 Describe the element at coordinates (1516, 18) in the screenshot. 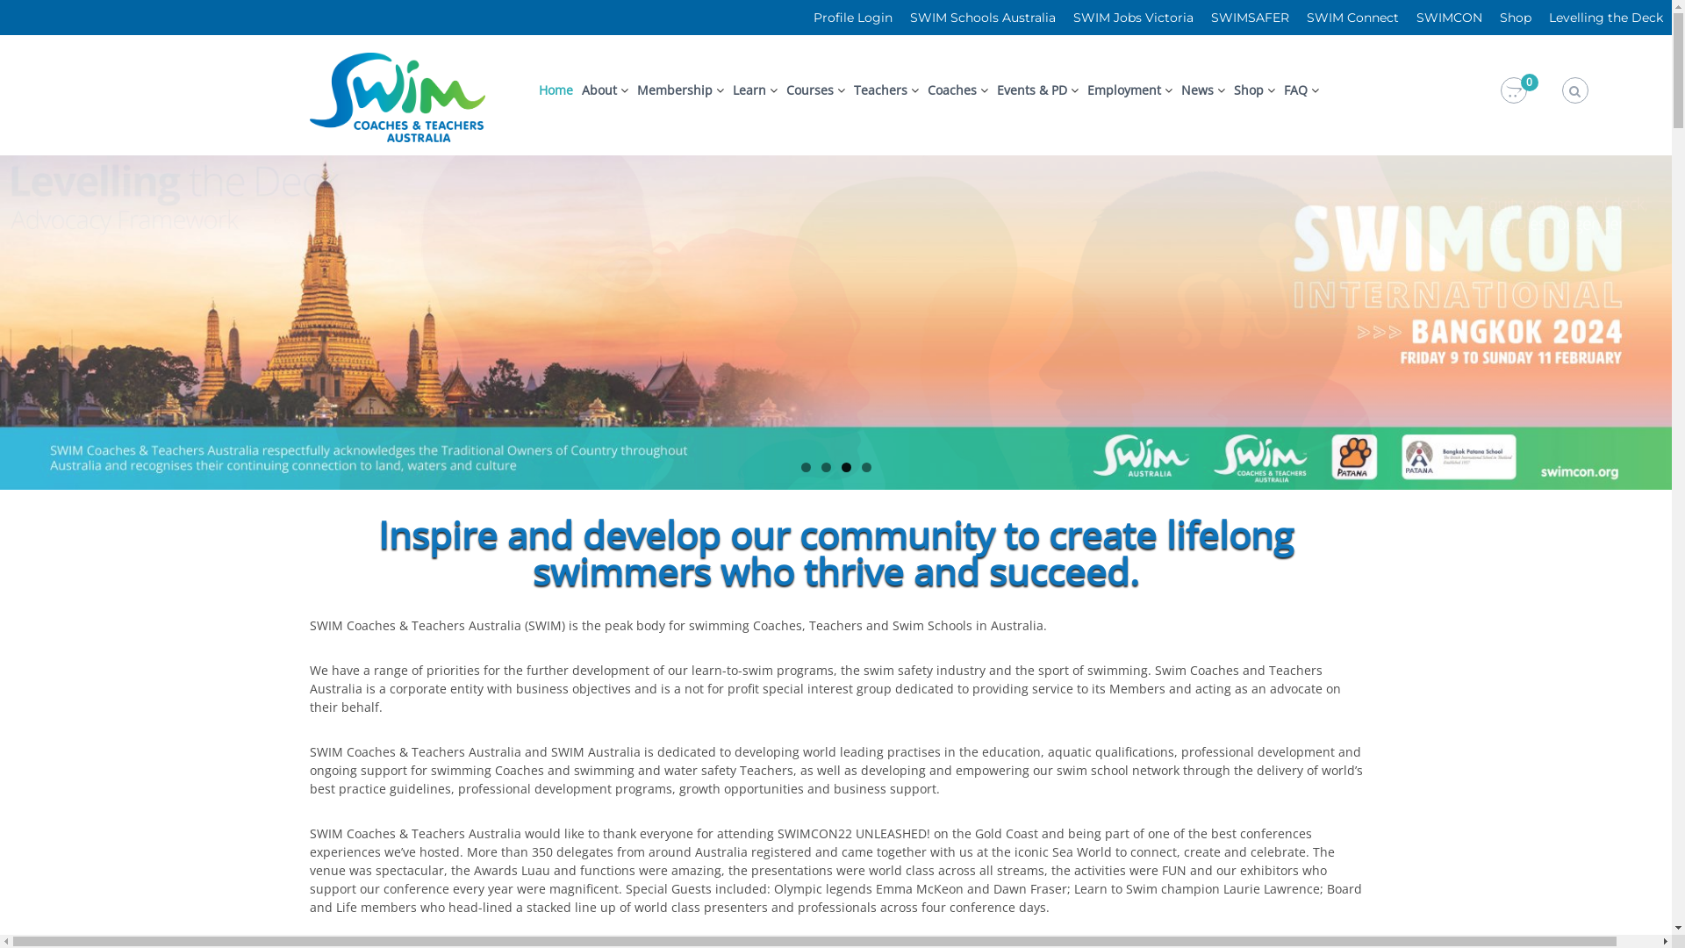

I see `Shop` at that location.